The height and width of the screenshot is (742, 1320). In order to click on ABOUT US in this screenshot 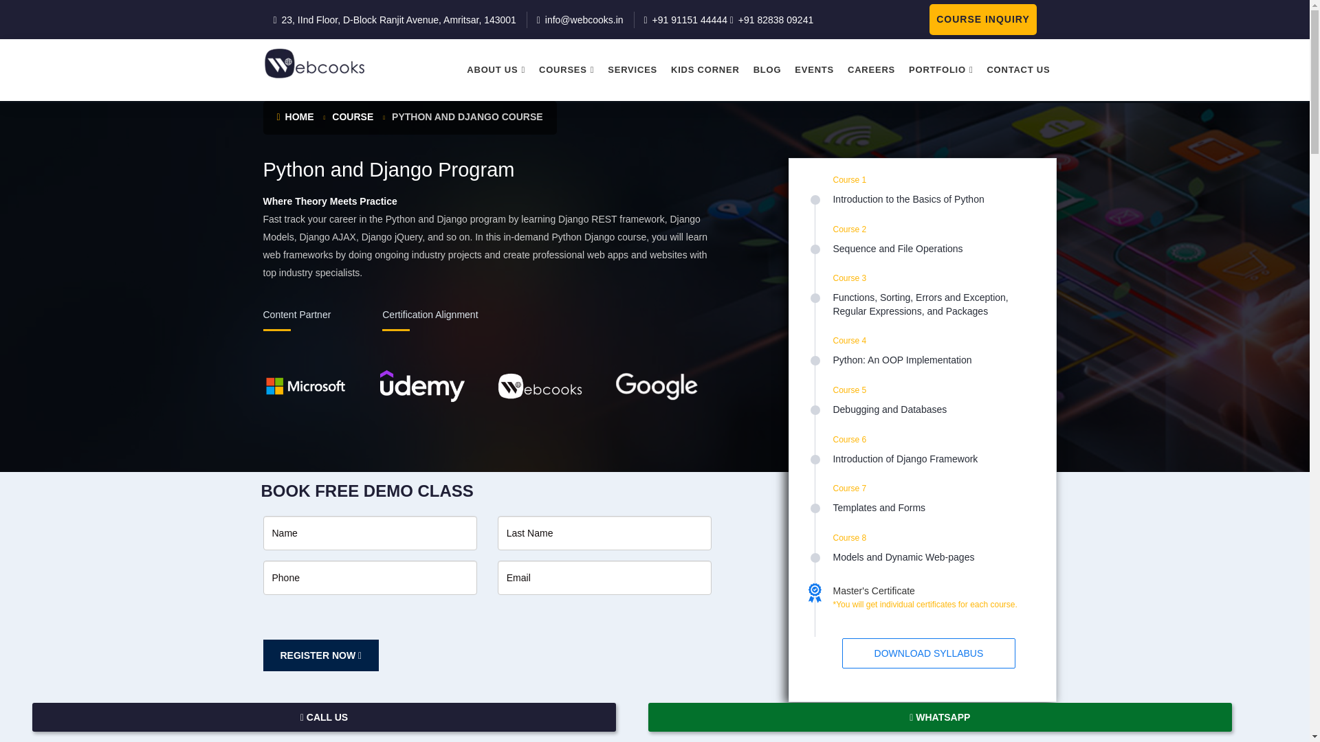, I will do `click(495, 70)`.